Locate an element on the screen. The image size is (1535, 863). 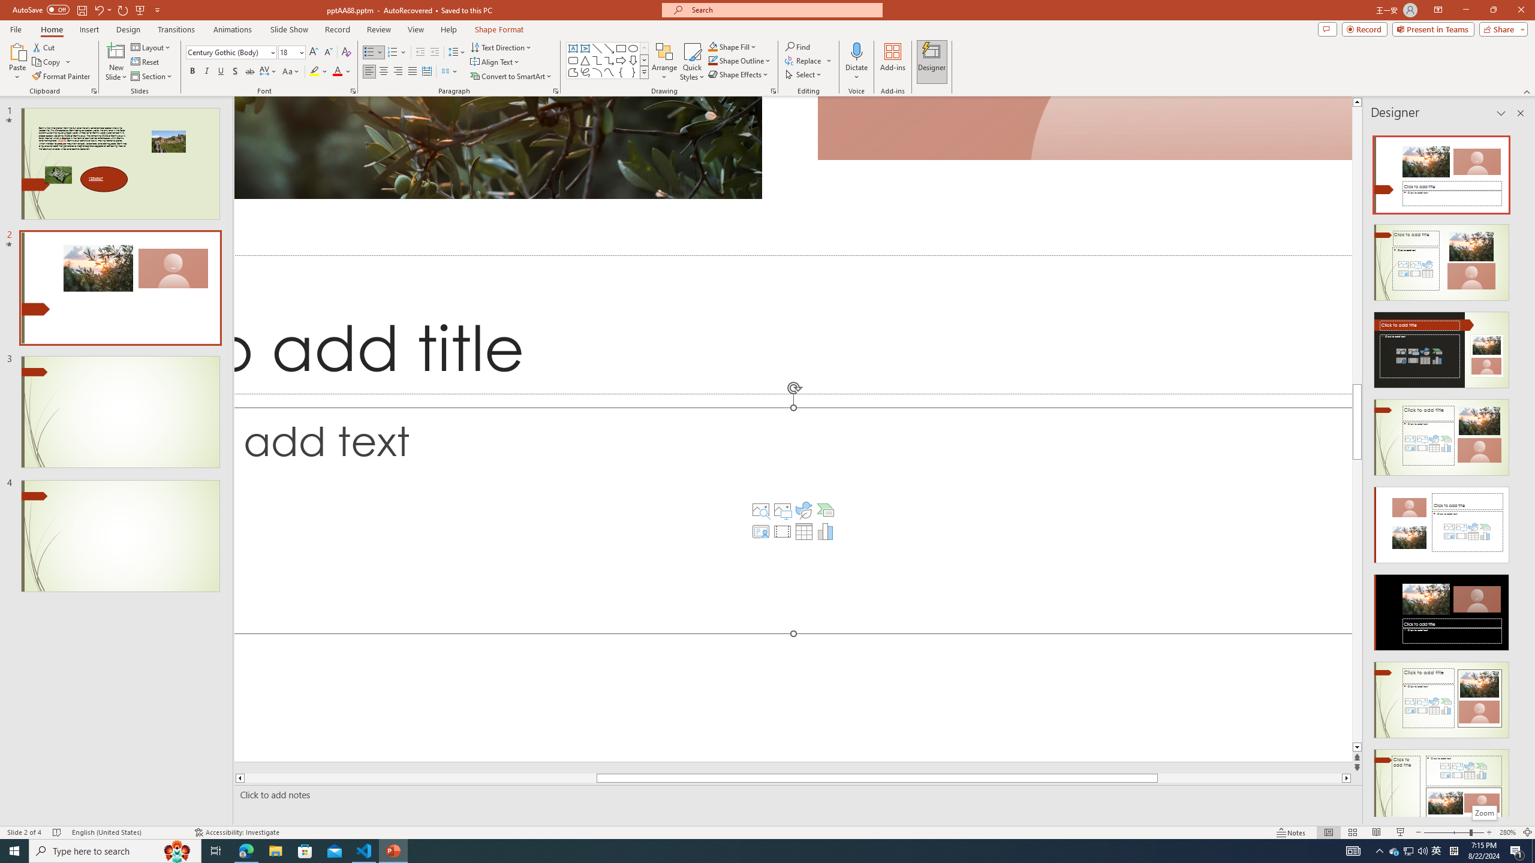
Columns is located at coordinates (450, 72).